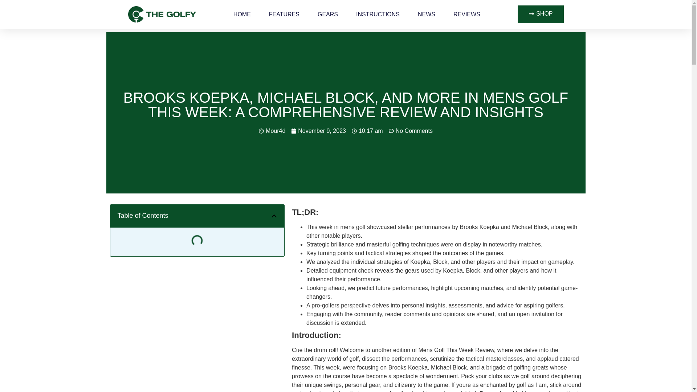 The image size is (697, 392). Describe the element at coordinates (318, 131) in the screenshot. I see `November 9, 2023` at that location.